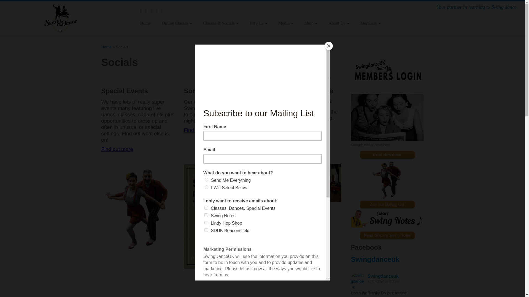 The image size is (529, 297). What do you see at coordinates (164, 11) in the screenshot?
I see `Email us` at bounding box center [164, 11].